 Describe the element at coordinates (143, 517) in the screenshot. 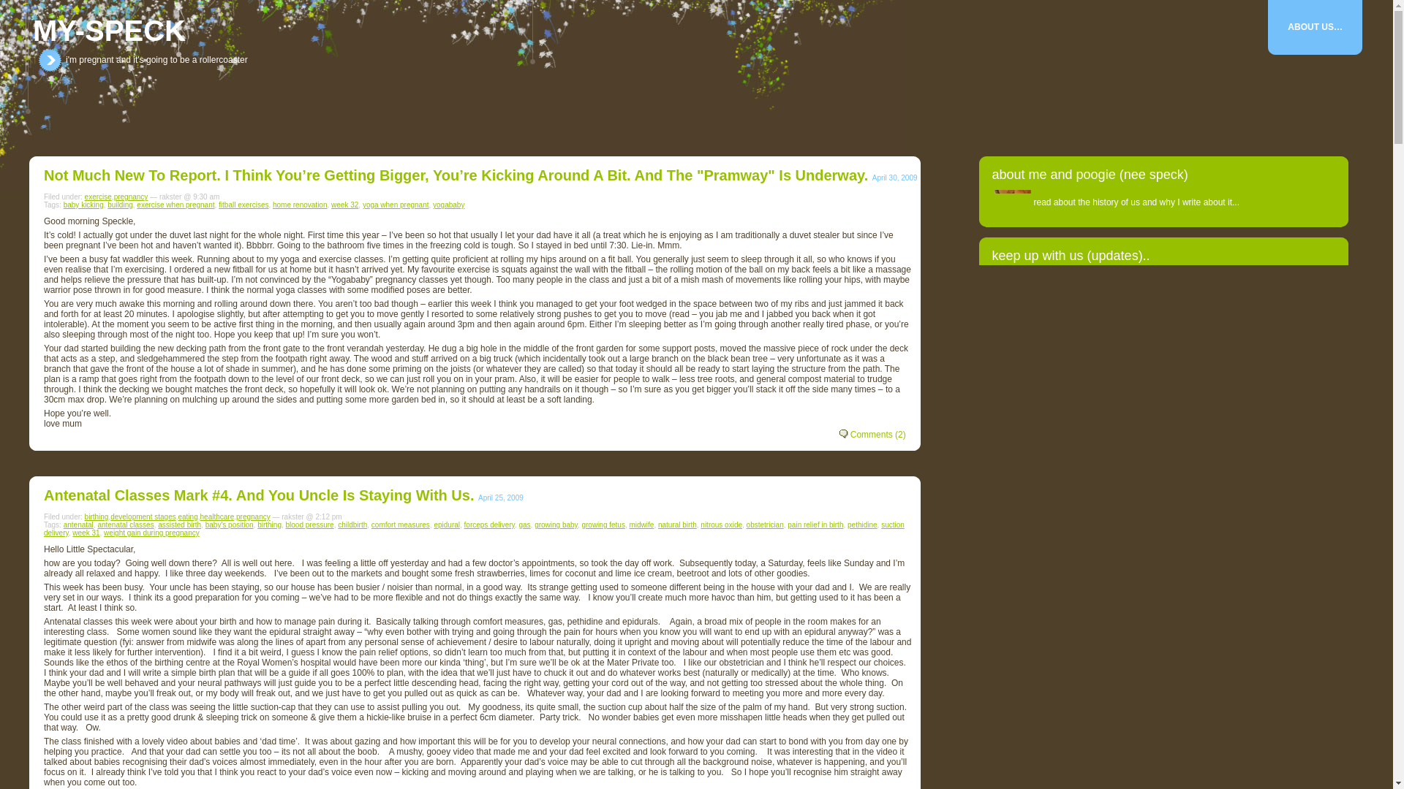

I see `development stages` at that location.